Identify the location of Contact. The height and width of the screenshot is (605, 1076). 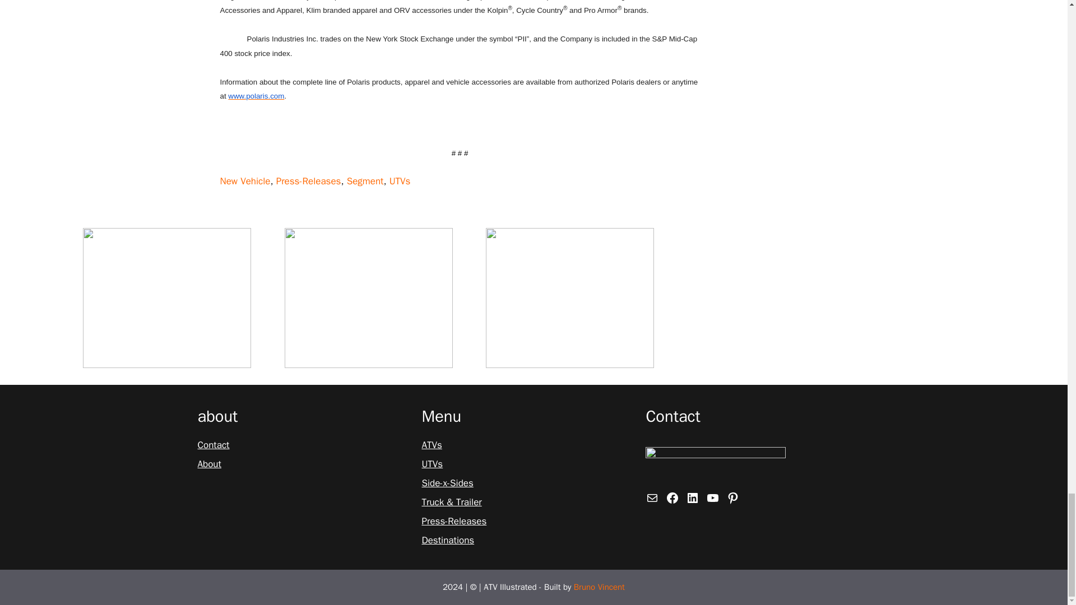
(213, 445).